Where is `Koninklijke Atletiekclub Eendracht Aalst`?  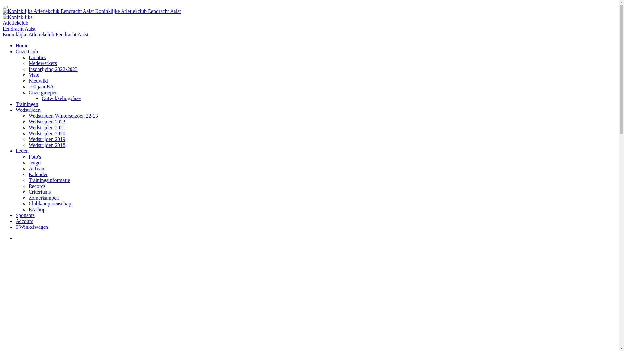 Koninklijke Atletiekclub Eendracht Aalst is located at coordinates (45, 34).